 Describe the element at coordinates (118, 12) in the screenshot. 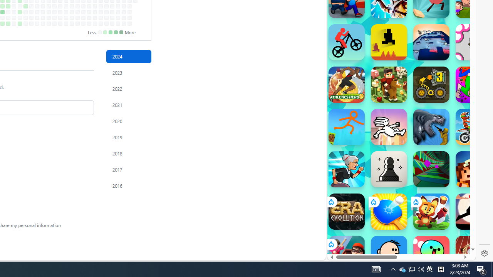

I see `No contributions on December 12th.` at that location.